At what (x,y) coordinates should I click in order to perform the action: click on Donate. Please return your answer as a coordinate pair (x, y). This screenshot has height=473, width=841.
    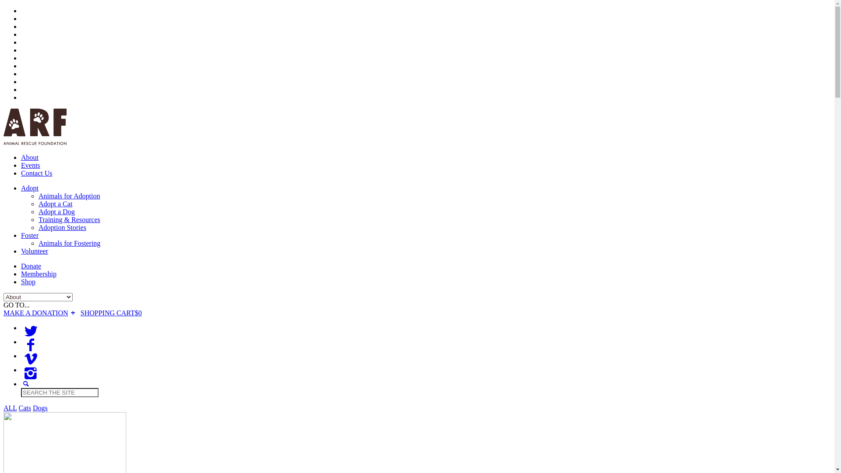
    Looking at the image, I should click on (31, 266).